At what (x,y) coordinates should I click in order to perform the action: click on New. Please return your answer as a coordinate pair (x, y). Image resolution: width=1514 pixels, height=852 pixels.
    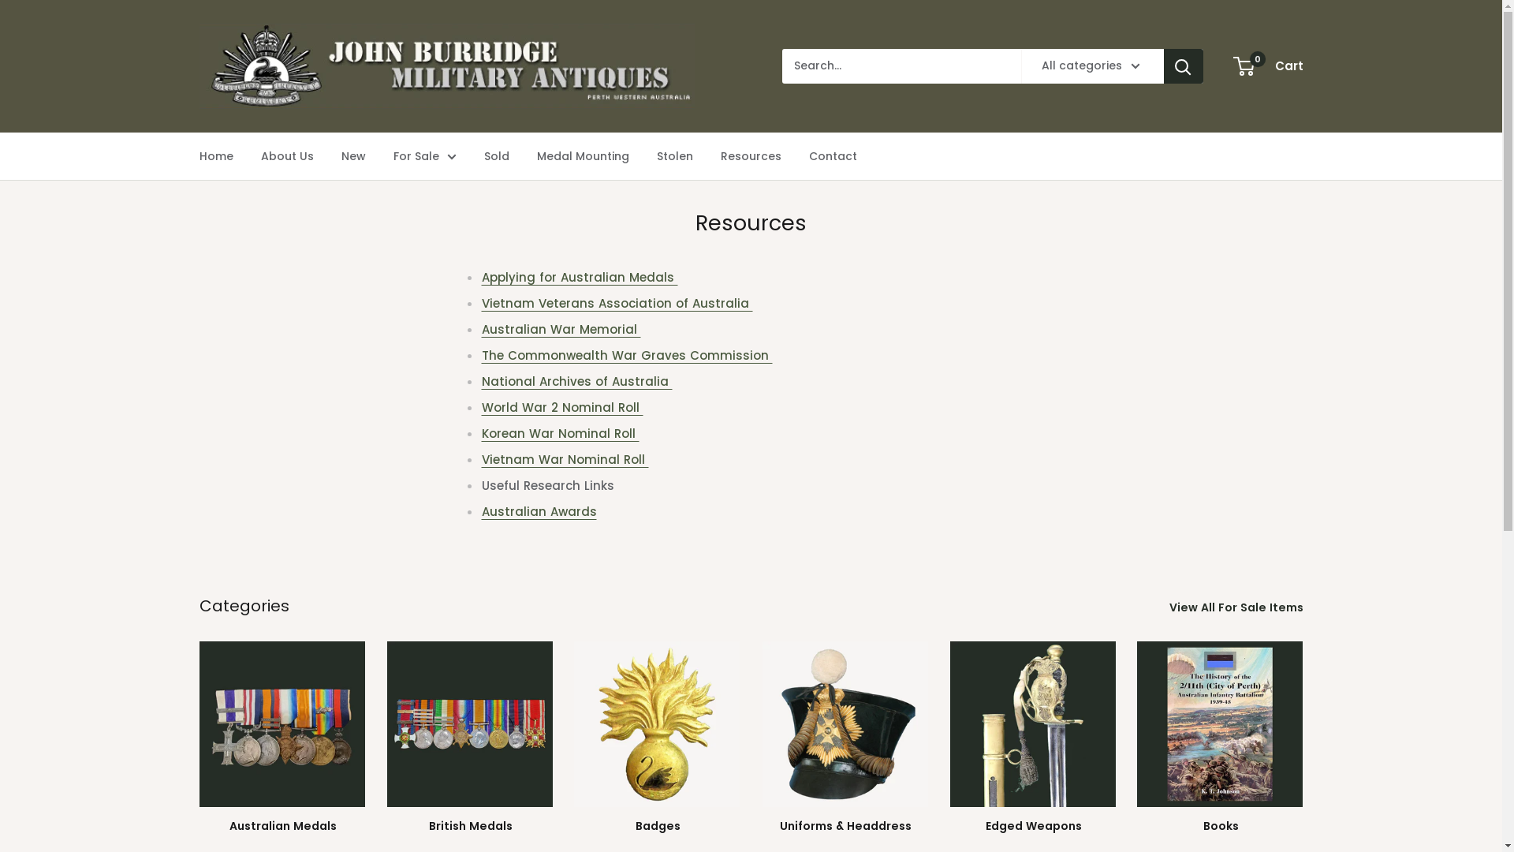
    Looking at the image, I should click on (353, 156).